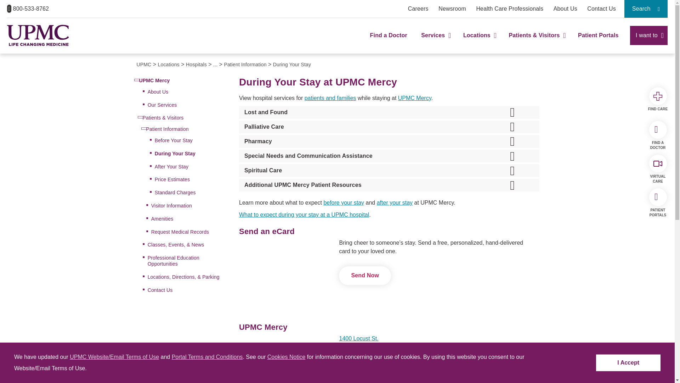  Describe the element at coordinates (28, 9) in the screenshot. I see `800-533-8762` at that location.